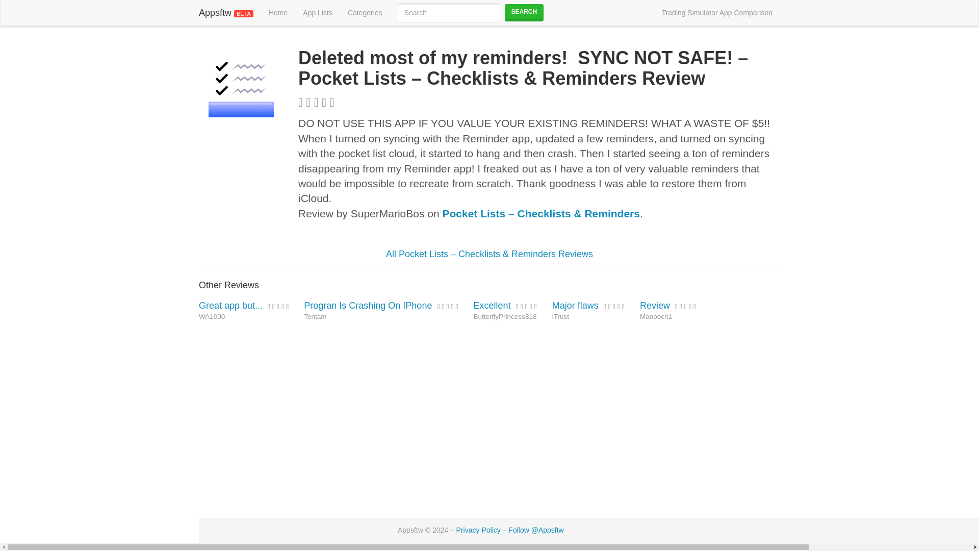  I want to click on Home, so click(278, 12).